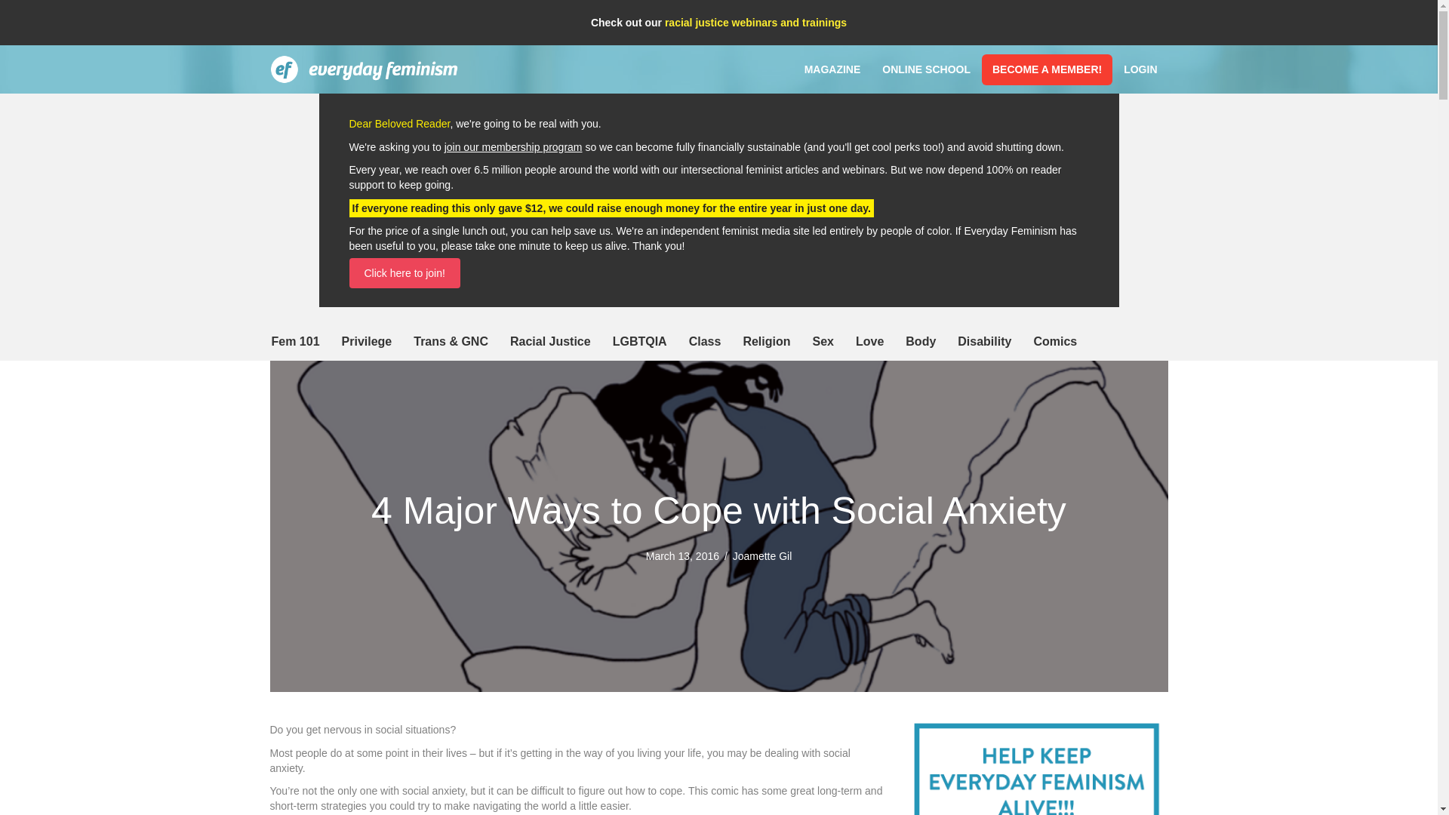 This screenshot has width=1449, height=815. Describe the element at coordinates (1055, 341) in the screenshot. I see `Comics` at that location.